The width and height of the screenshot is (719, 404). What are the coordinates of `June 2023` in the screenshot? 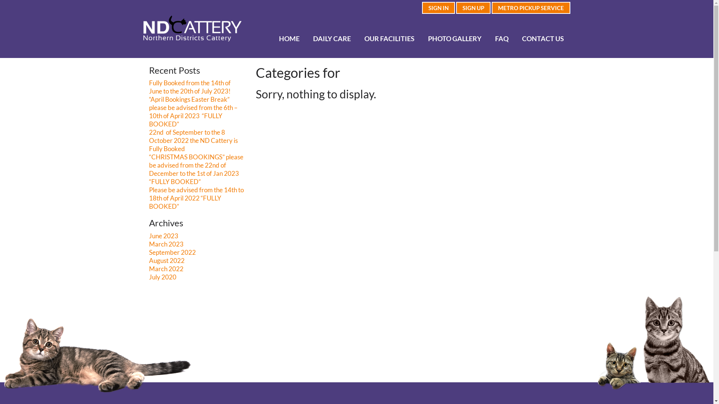 It's located at (164, 236).